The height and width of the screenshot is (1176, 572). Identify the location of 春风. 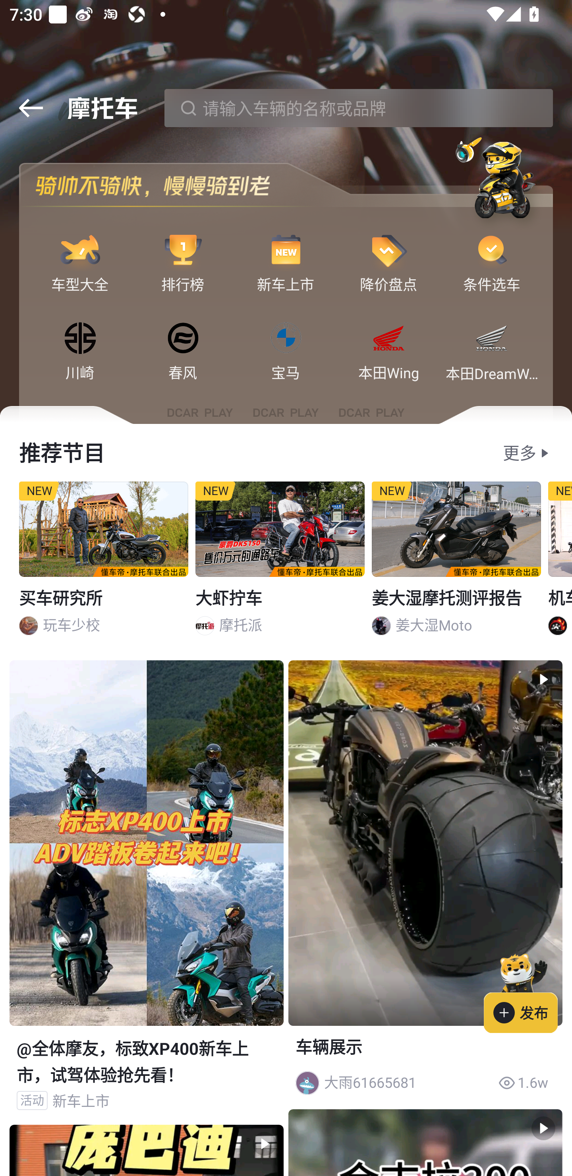
(183, 339).